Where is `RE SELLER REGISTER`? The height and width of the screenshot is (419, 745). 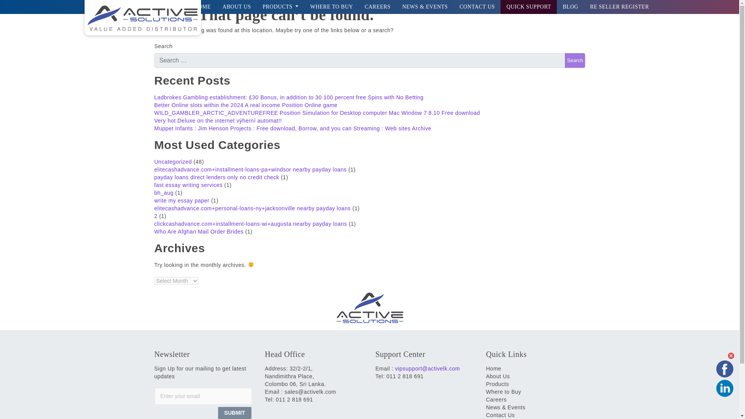 RE SELLER REGISTER is located at coordinates (619, 7).